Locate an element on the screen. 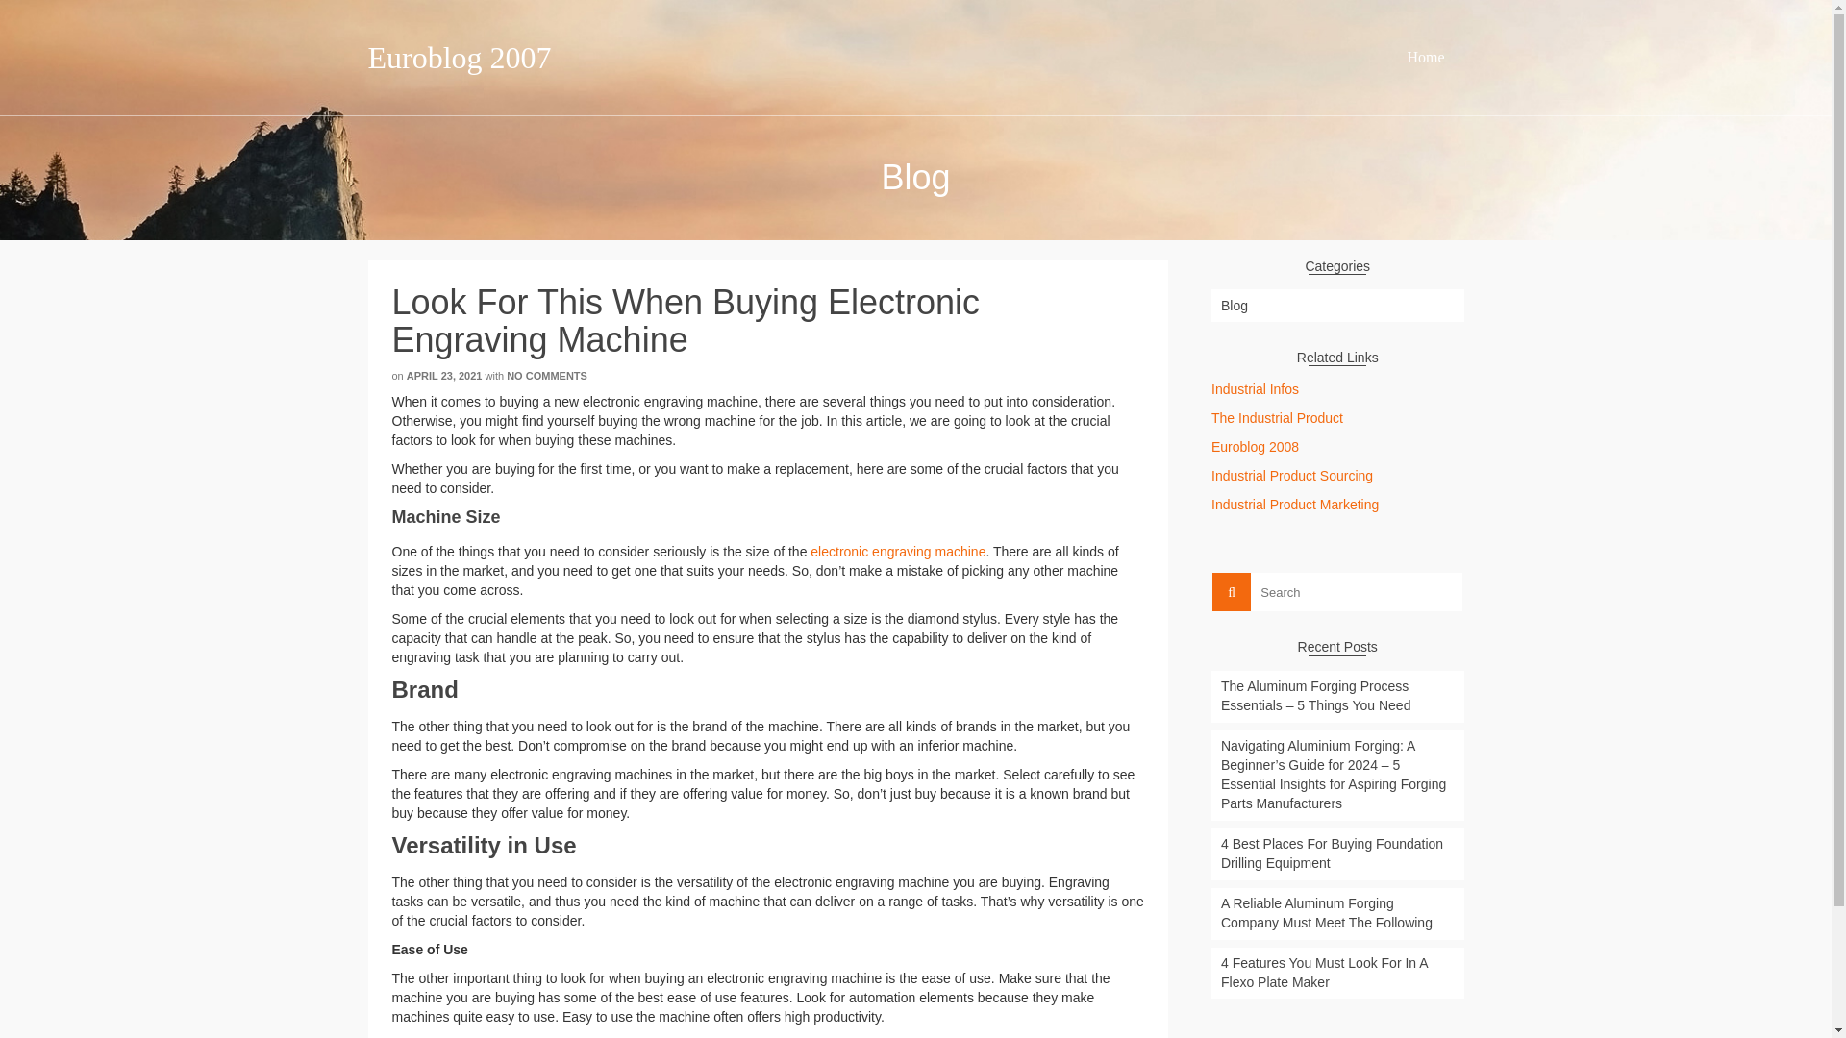  4 Best Places For Buying Foundation Drilling Equipment is located at coordinates (1336, 853).